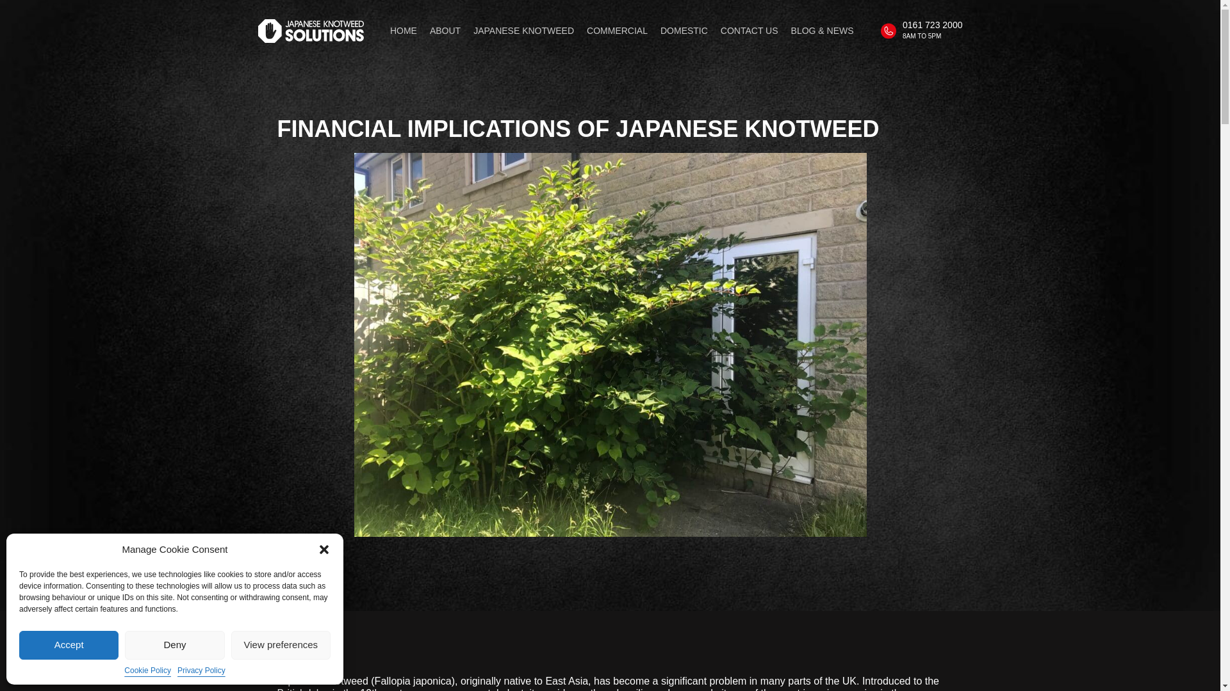  What do you see at coordinates (174, 645) in the screenshot?
I see `Deny` at bounding box center [174, 645].